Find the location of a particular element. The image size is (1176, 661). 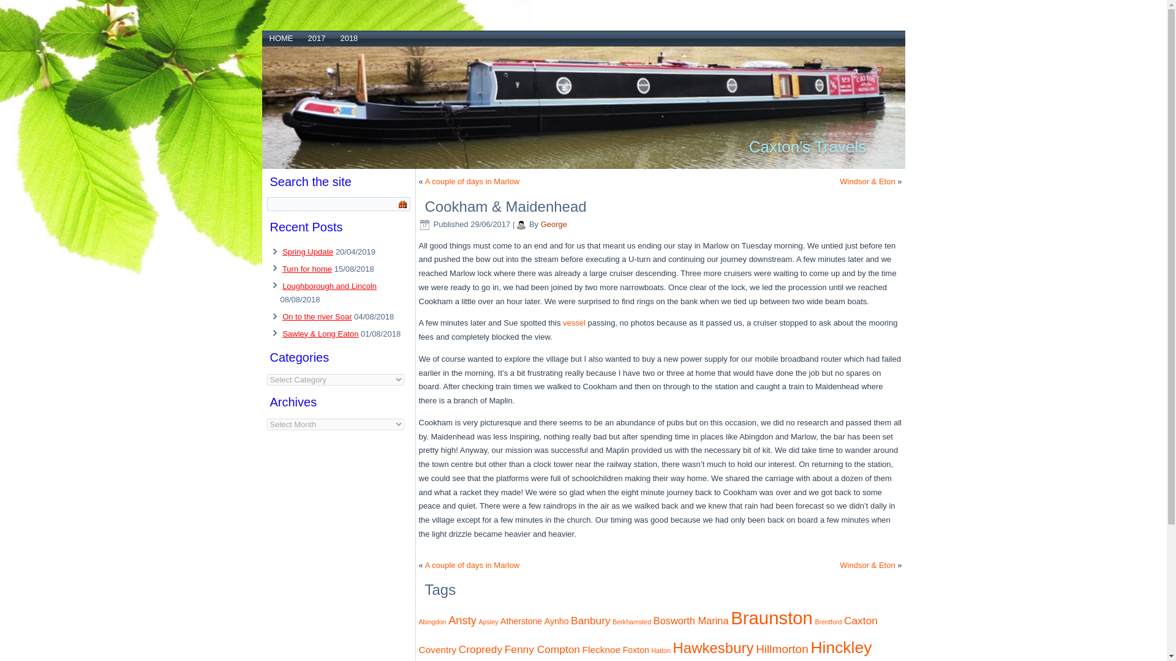

Atherstone is located at coordinates (521, 621).